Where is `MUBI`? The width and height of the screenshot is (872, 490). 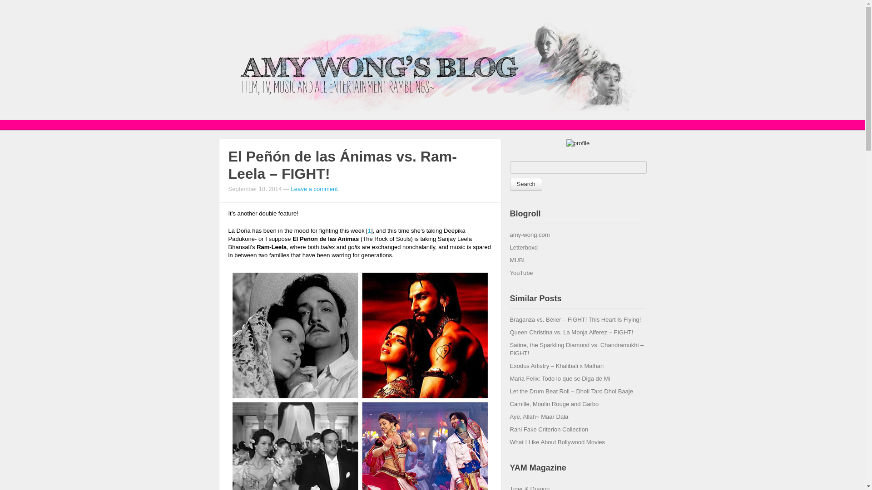
MUBI is located at coordinates (517, 260).